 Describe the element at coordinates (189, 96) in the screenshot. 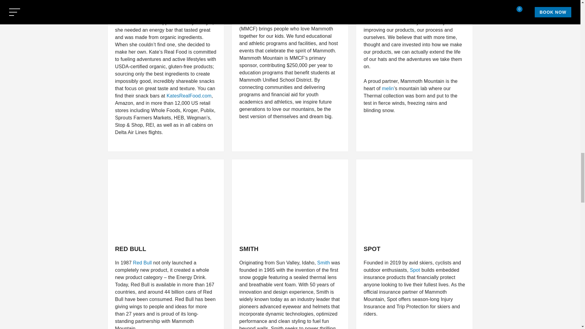

I see `KatesRealFood.com` at that location.